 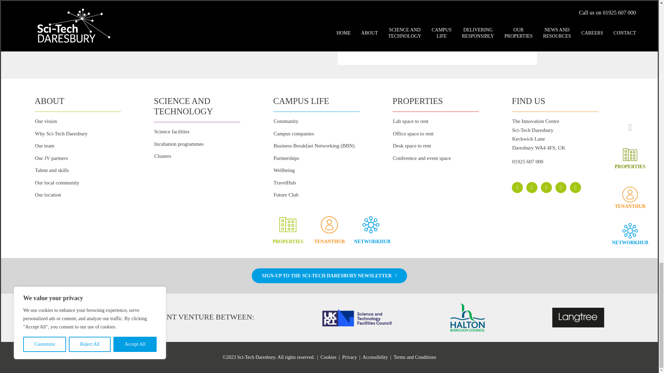 I want to click on Langtree-logo, so click(x=578, y=318).